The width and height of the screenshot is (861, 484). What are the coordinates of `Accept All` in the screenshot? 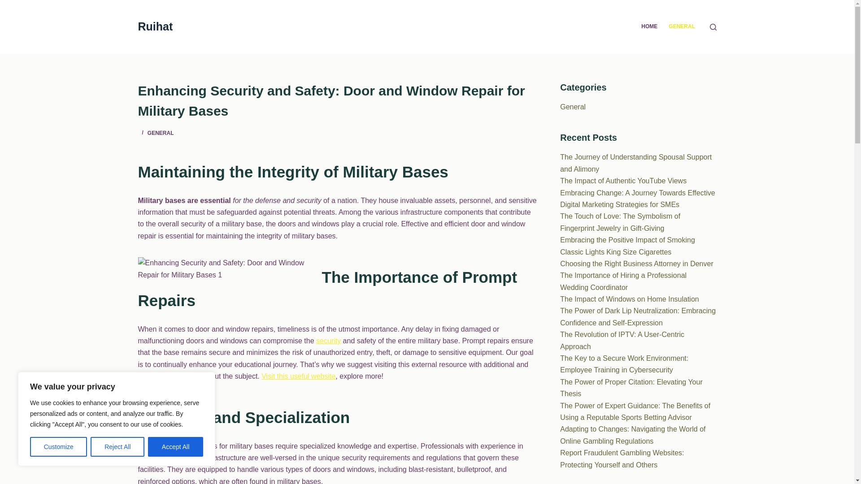 It's located at (176, 447).